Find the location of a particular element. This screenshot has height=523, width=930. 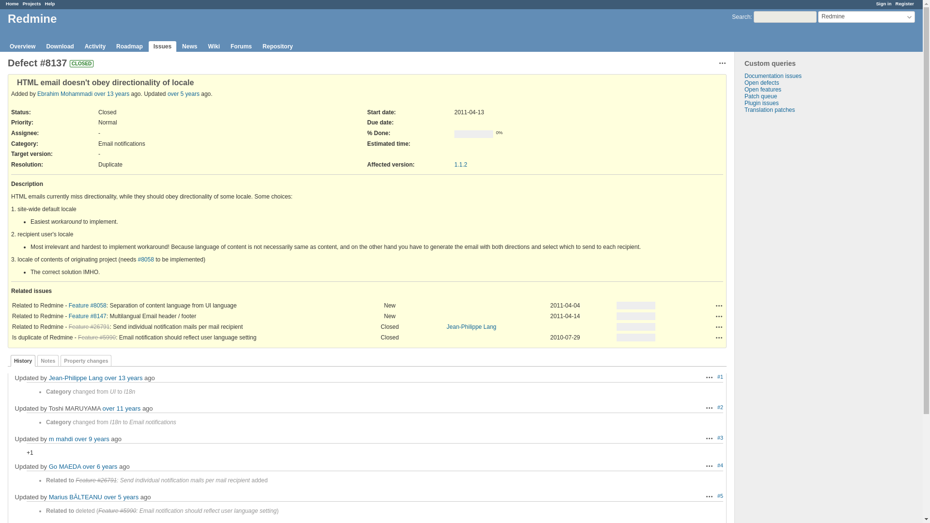

Issues is located at coordinates (163, 46).